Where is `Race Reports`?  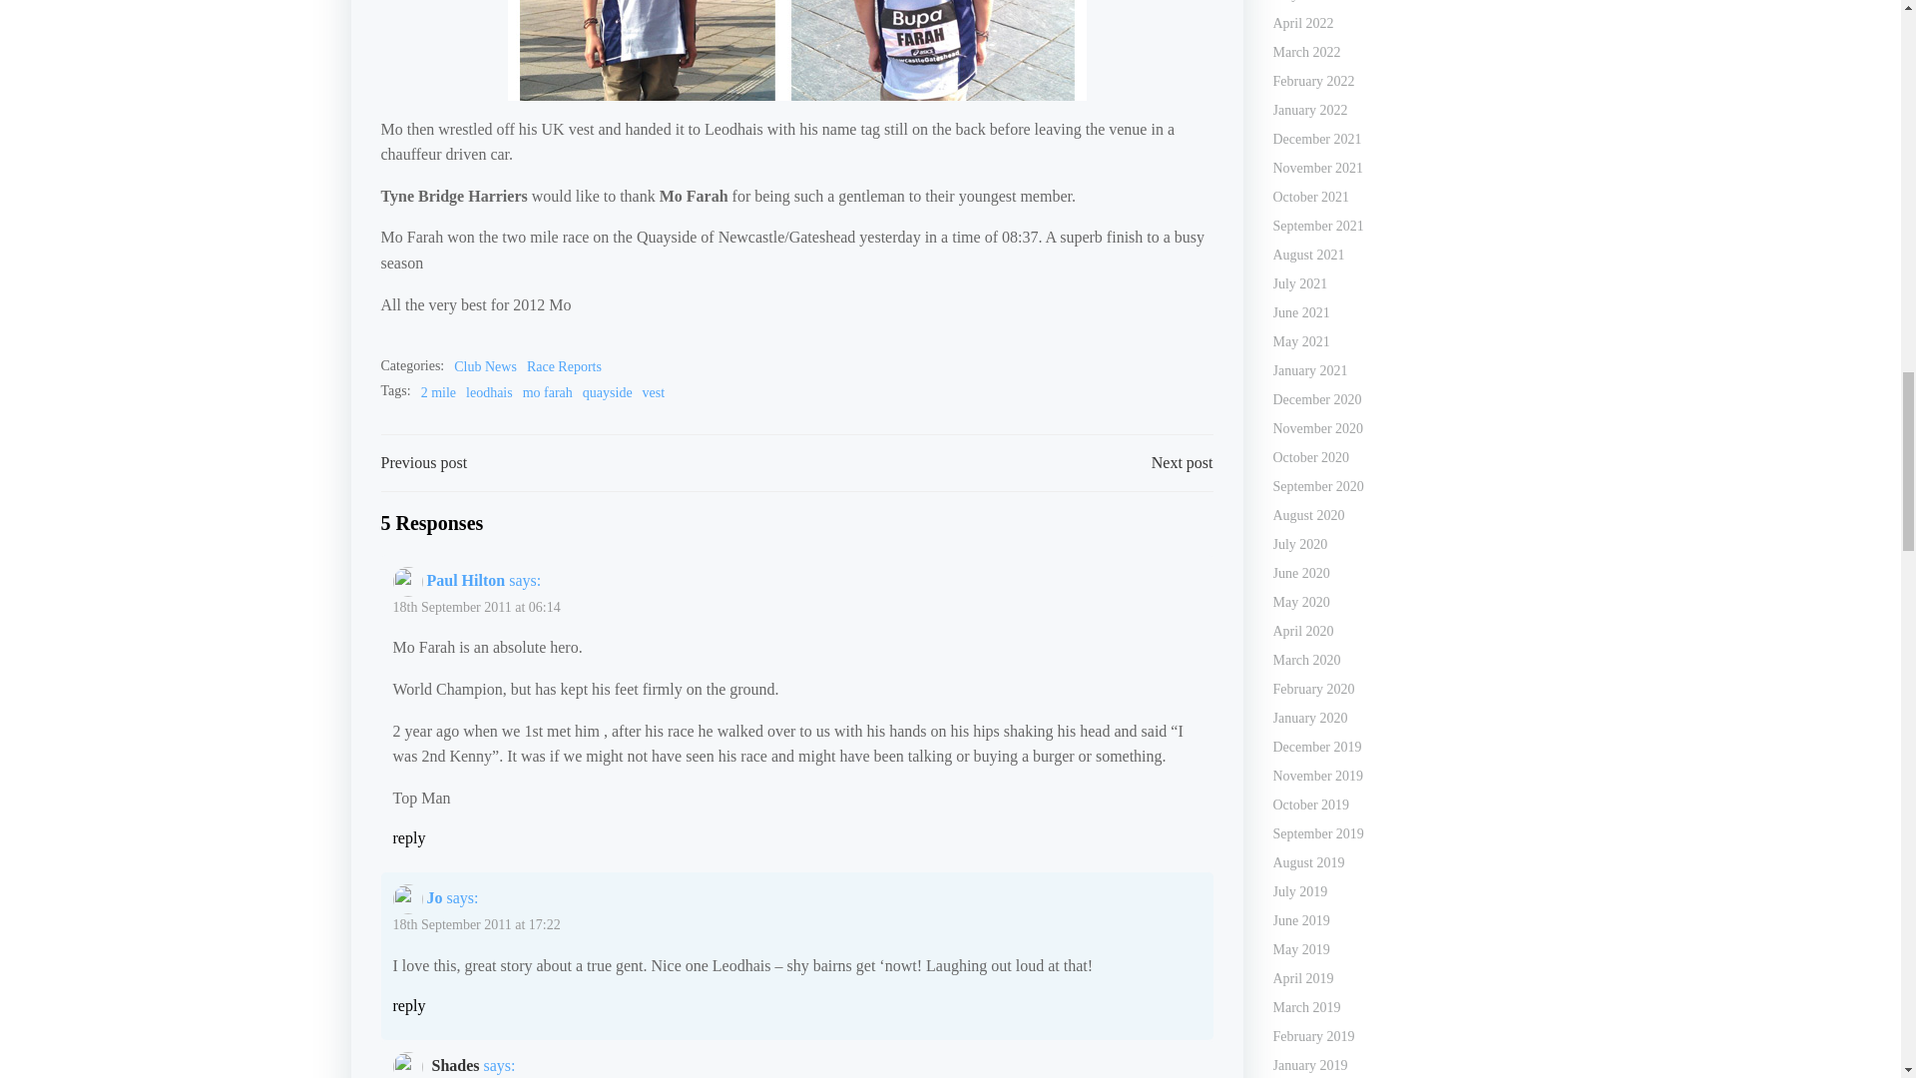
Race Reports is located at coordinates (564, 367).